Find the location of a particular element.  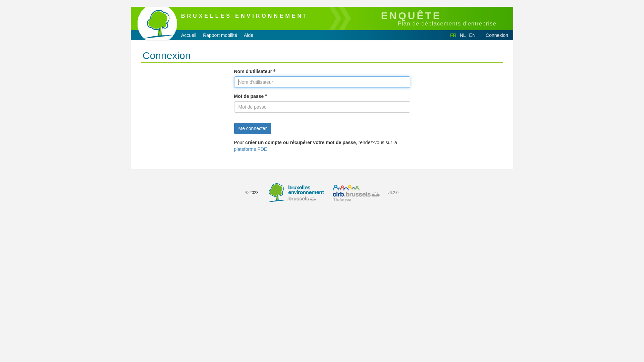

EN is located at coordinates (472, 35).